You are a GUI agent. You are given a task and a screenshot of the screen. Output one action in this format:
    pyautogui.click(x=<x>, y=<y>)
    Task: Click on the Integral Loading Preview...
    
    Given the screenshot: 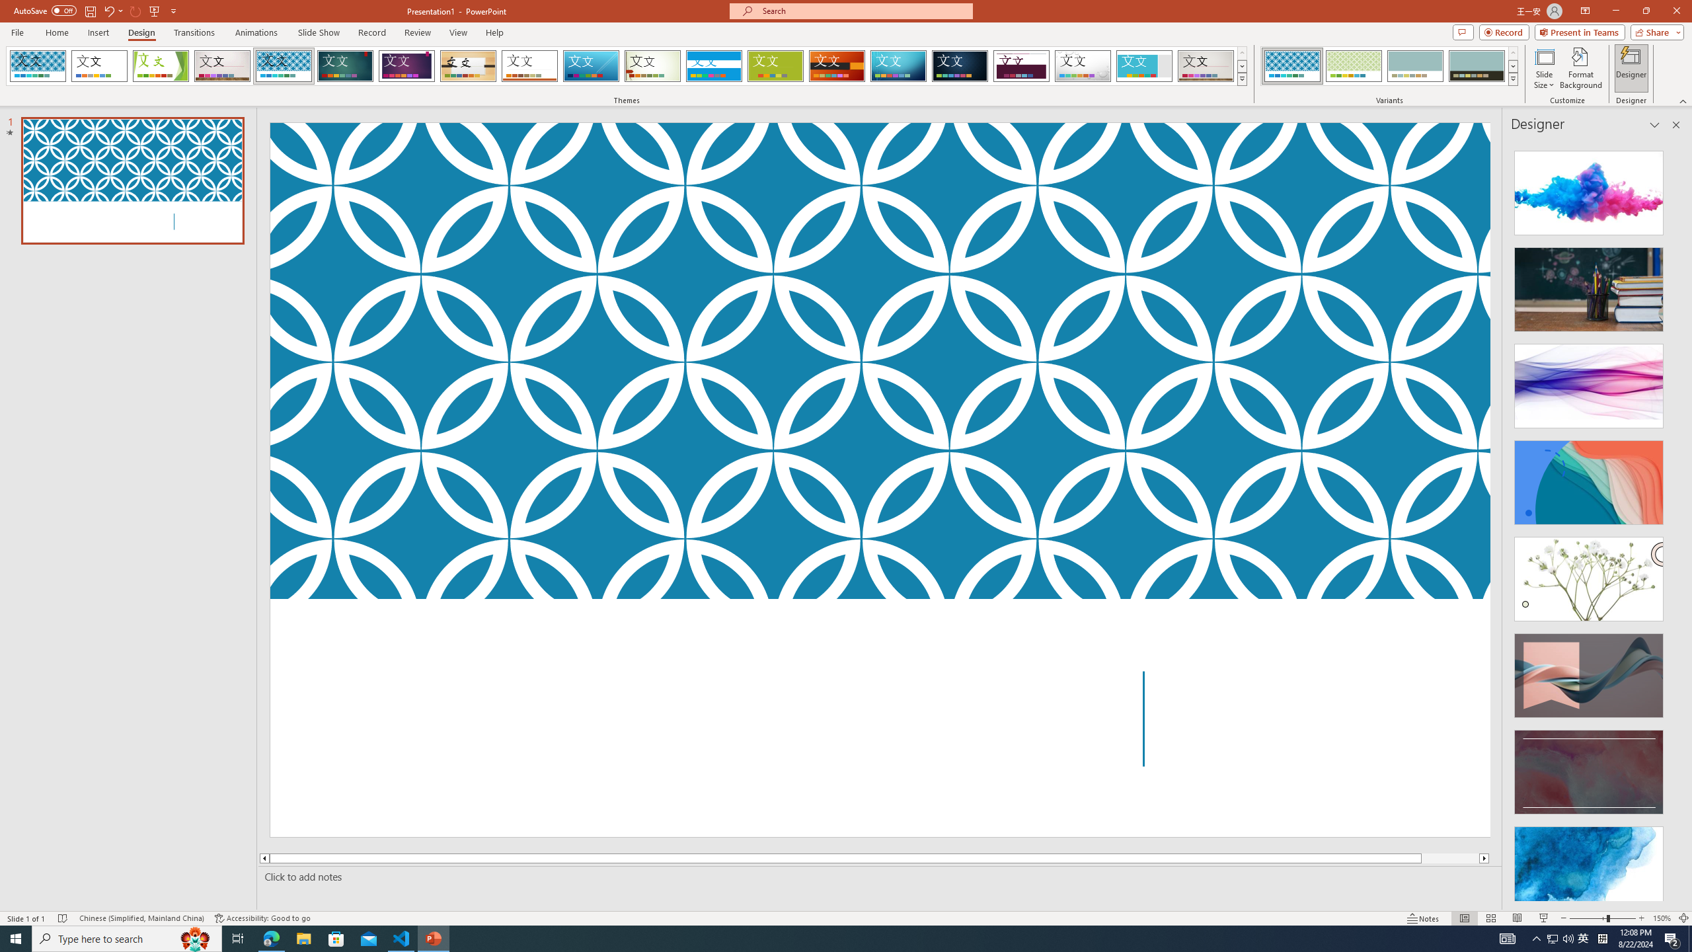 What is the action you would take?
    pyautogui.click(x=284, y=66)
    